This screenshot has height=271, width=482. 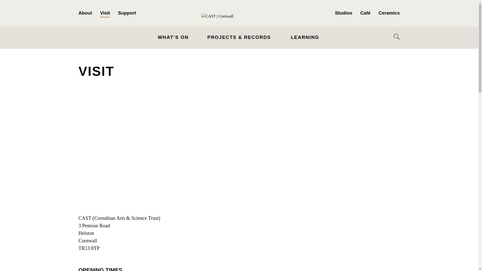 What do you see at coordinates (85, 13) in the screenshot?
I see `About` at bounding box center [85, 13].